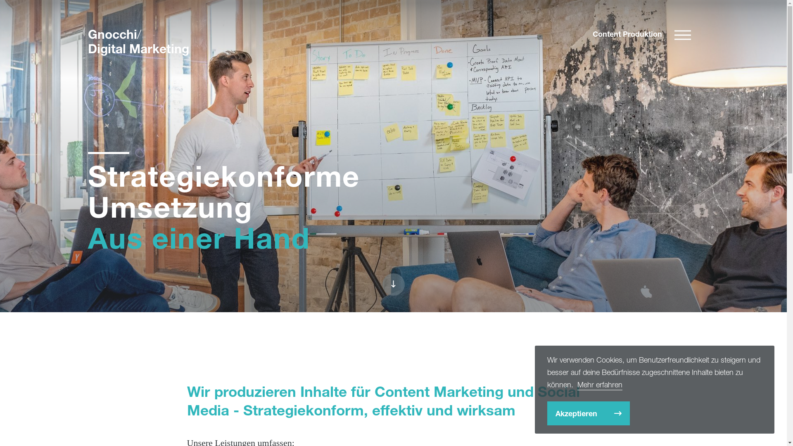 This screenshot has width=793, height=446. What do you see at coordinates (600, 385) in the screenshot?
I see `Mehr erfahren` at bounding box center [600, 385].